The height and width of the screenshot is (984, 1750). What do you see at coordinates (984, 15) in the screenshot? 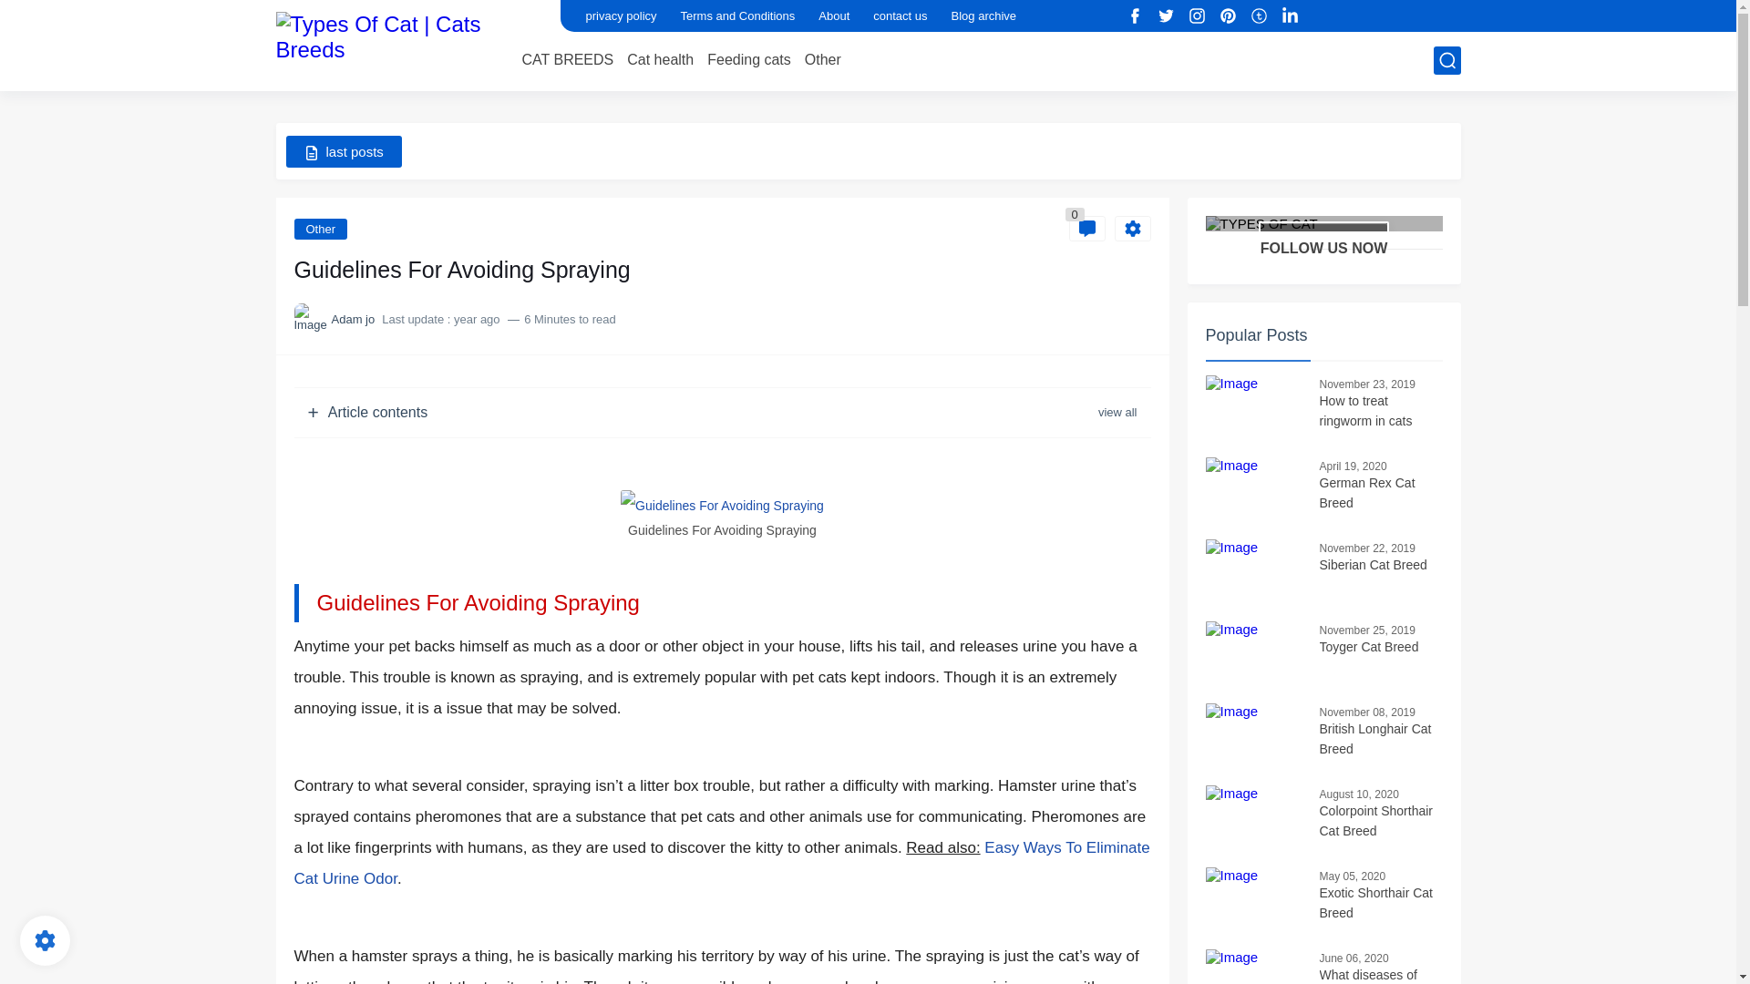
I see `Blog archive` at bounding box center [984, 15].